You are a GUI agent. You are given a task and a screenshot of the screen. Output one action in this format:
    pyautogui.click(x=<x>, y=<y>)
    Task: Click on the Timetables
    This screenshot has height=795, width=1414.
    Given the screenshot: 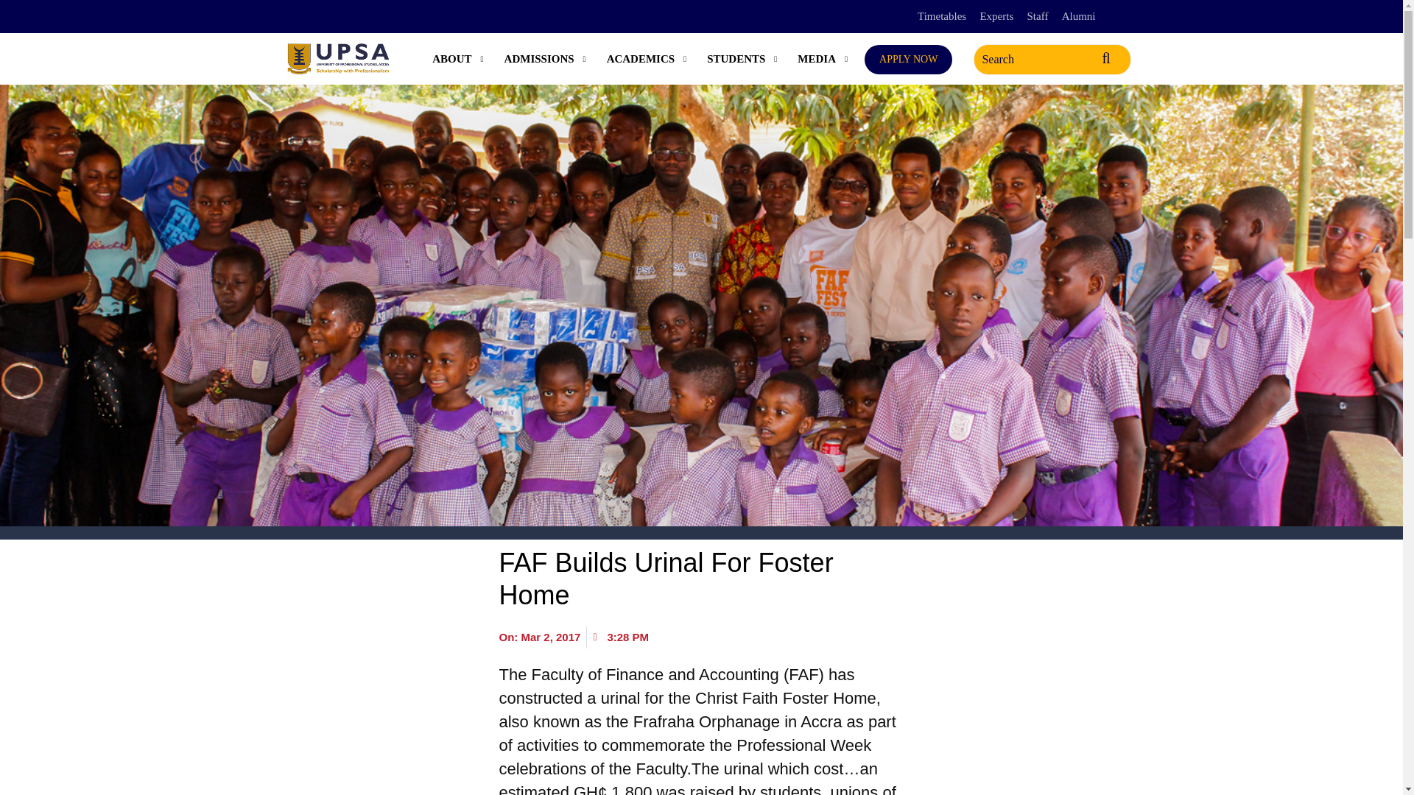 What is the action you would take?
    pyautogui.click(x=941, y=16)
    